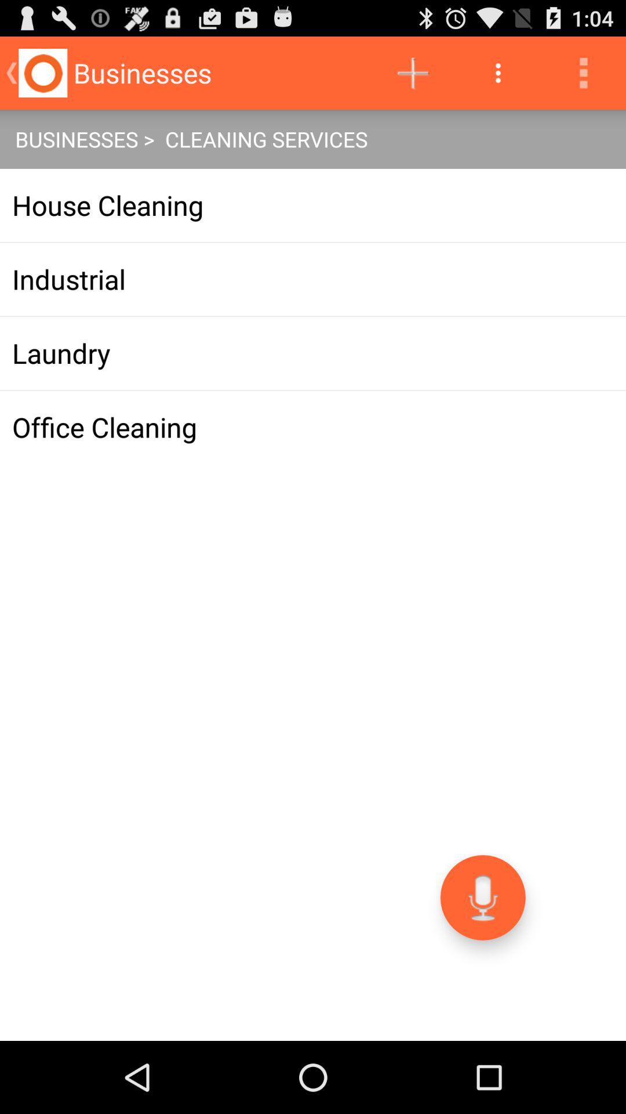  What do you see at coordinates (313, 205) in the screenshot?
I see `choose the icon below the businesses >  cleaning services item` at bounding box center [313, 205].